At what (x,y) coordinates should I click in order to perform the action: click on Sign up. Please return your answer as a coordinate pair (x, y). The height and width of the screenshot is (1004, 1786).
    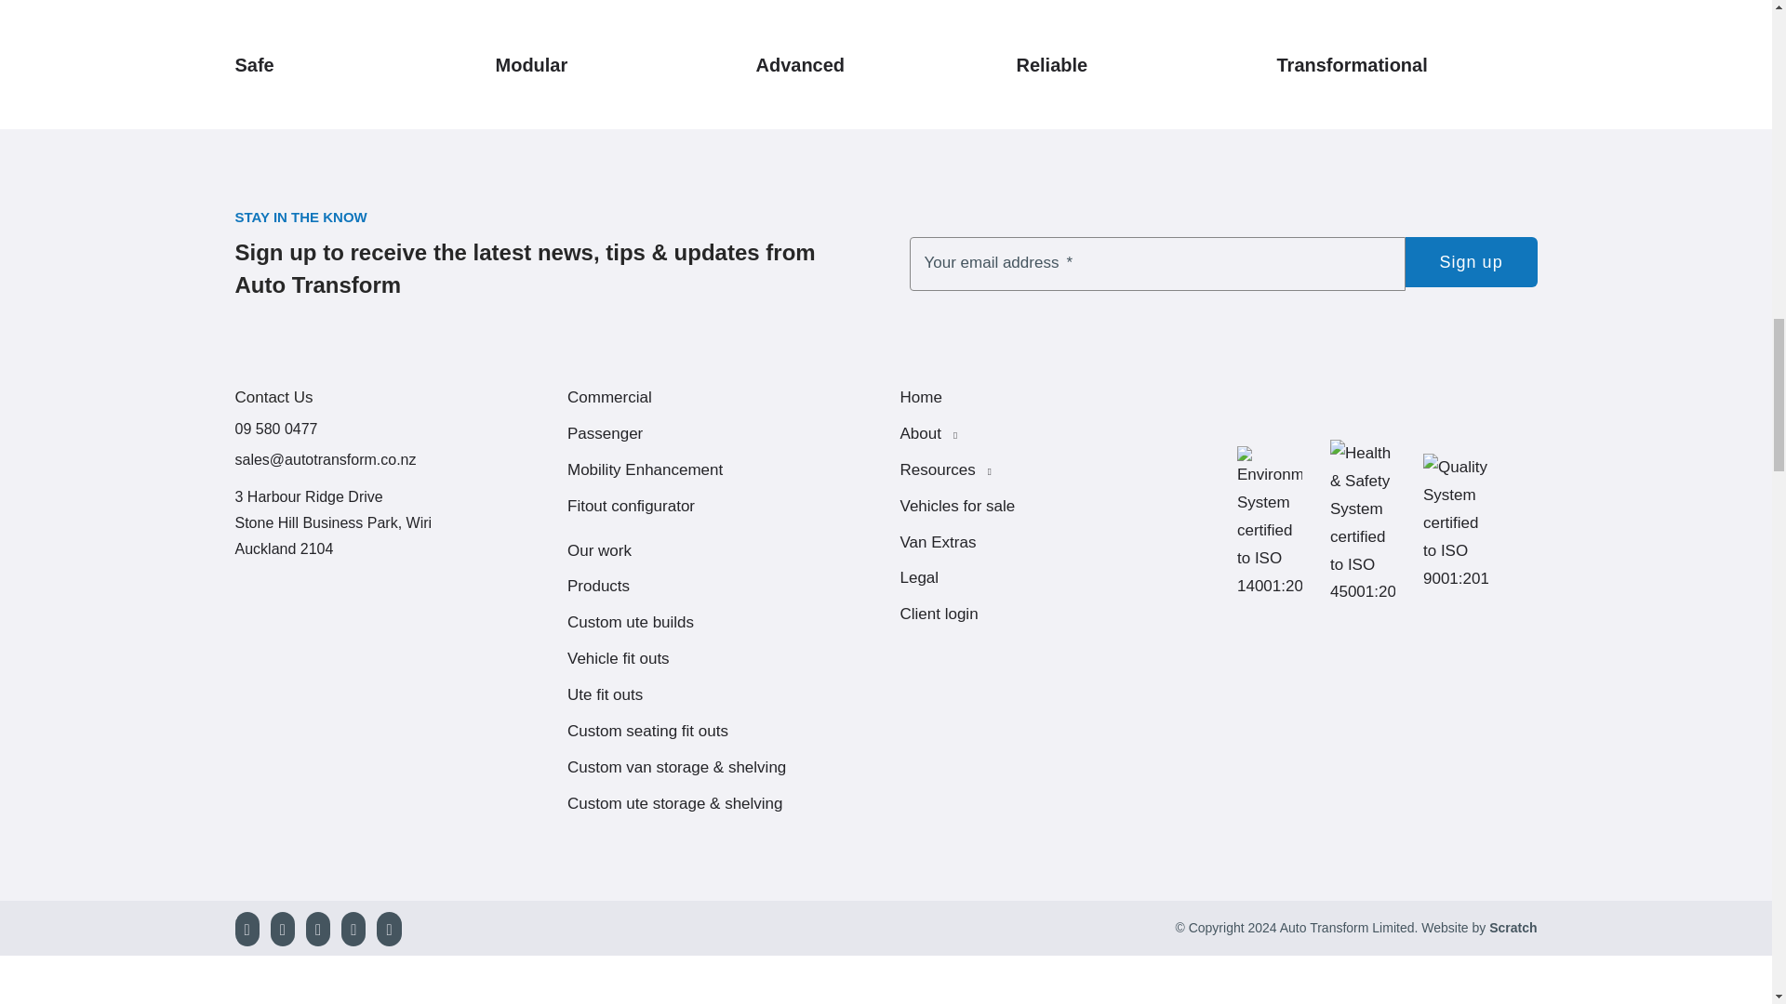
    Looking at the image, I should click on (1472, 261).